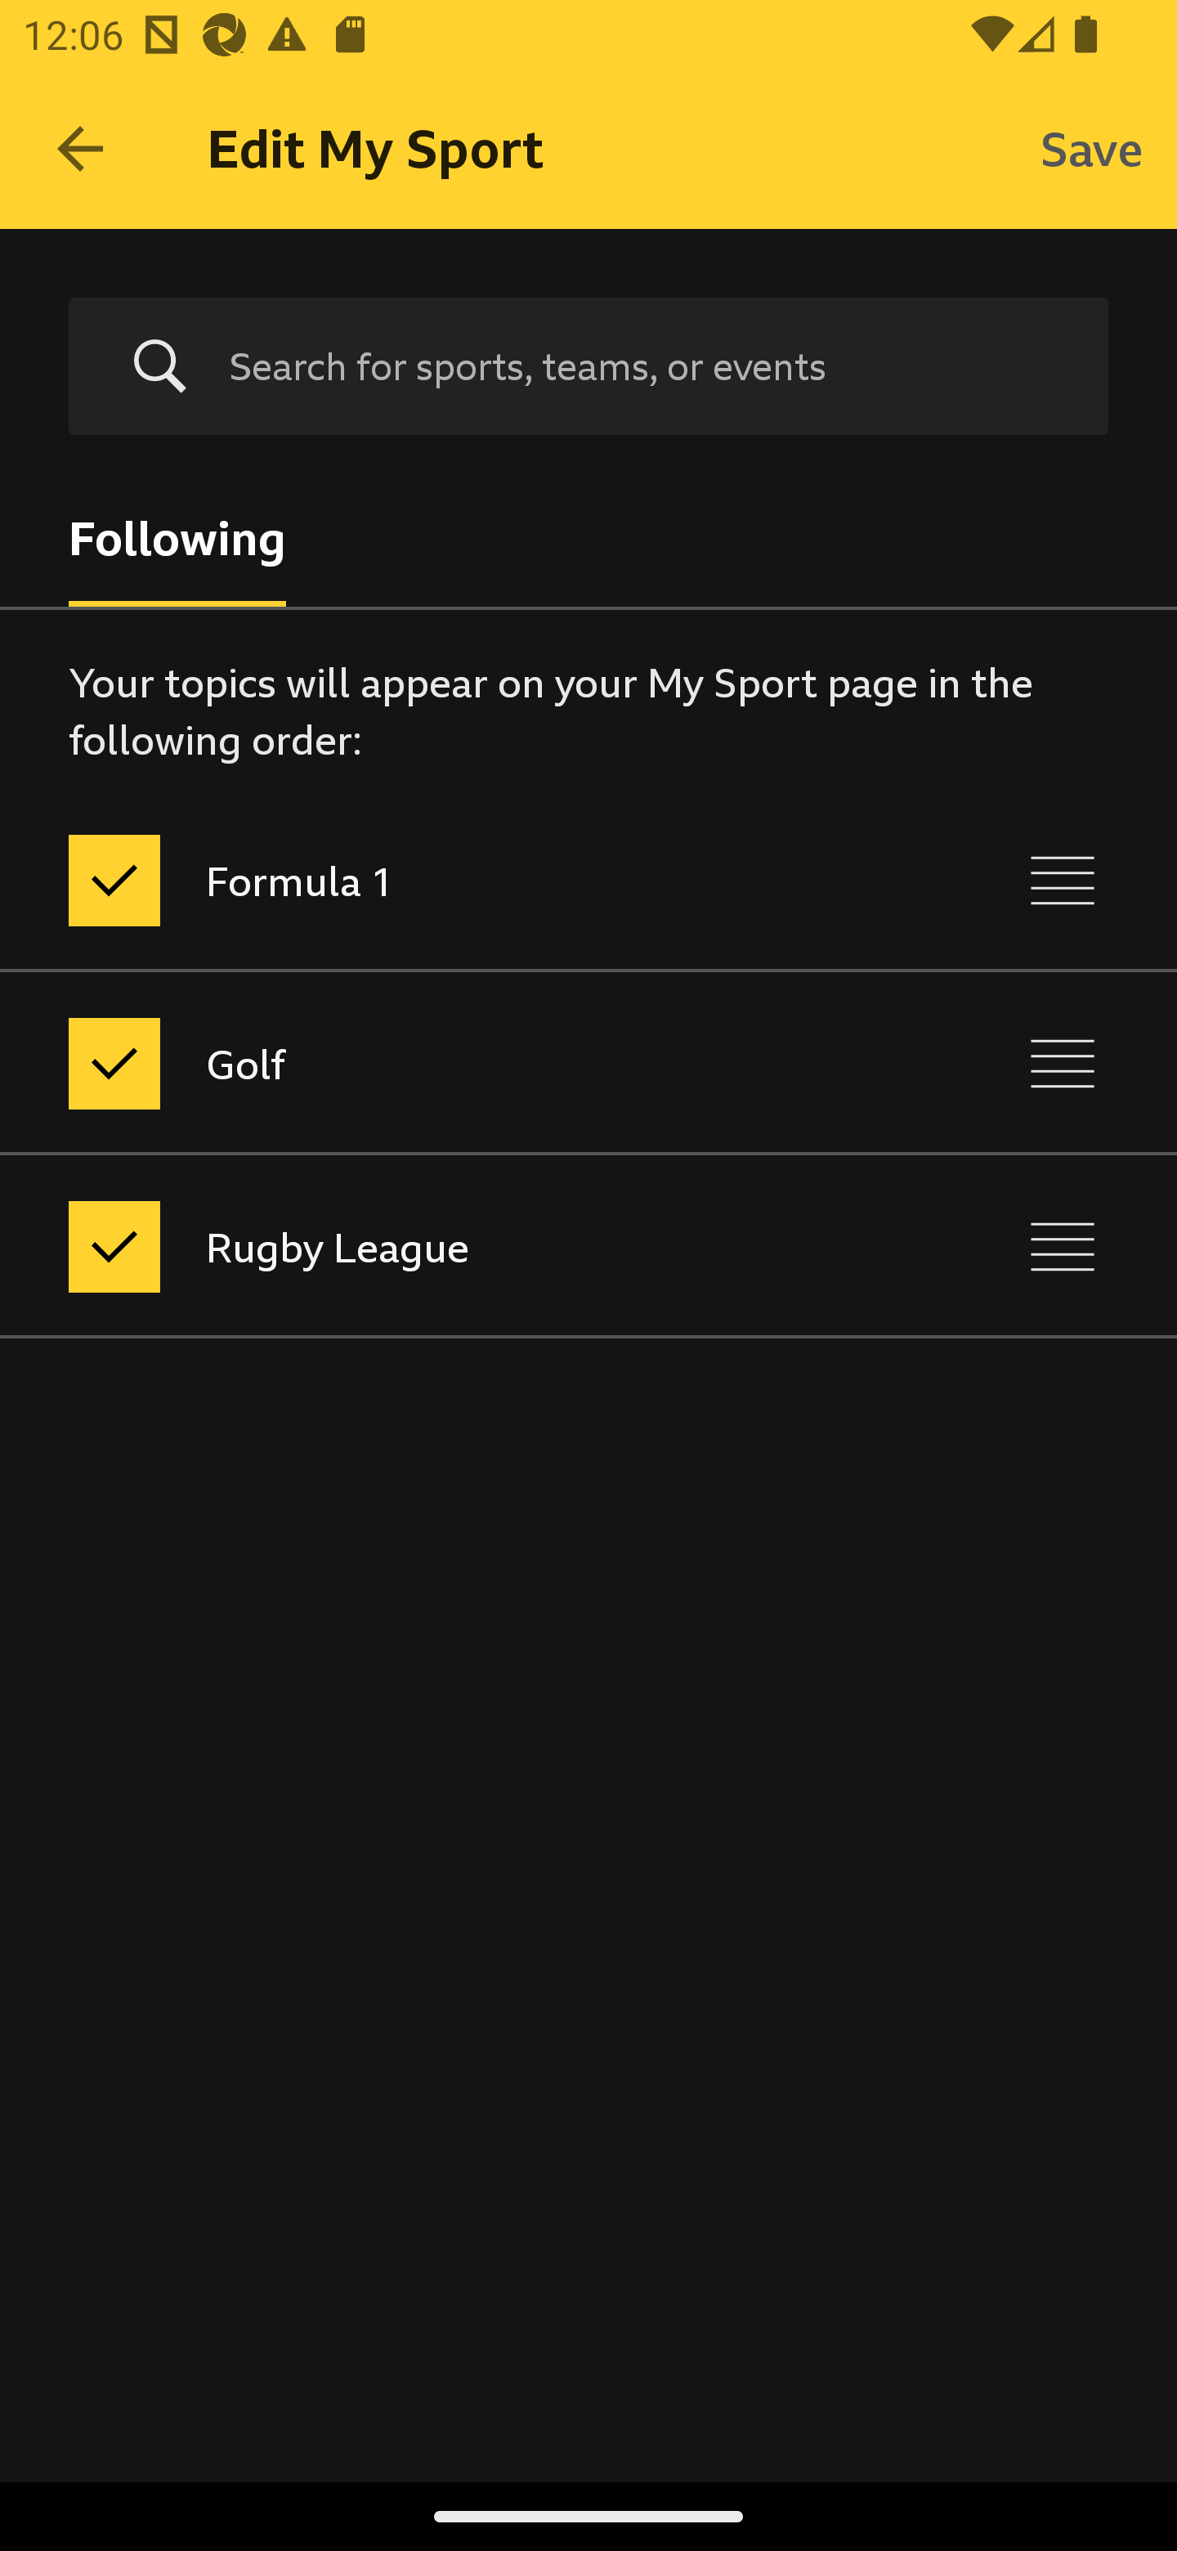 This screenshot has width=1177, height=2551. I want to click on Navigate up, so click(80, 149).